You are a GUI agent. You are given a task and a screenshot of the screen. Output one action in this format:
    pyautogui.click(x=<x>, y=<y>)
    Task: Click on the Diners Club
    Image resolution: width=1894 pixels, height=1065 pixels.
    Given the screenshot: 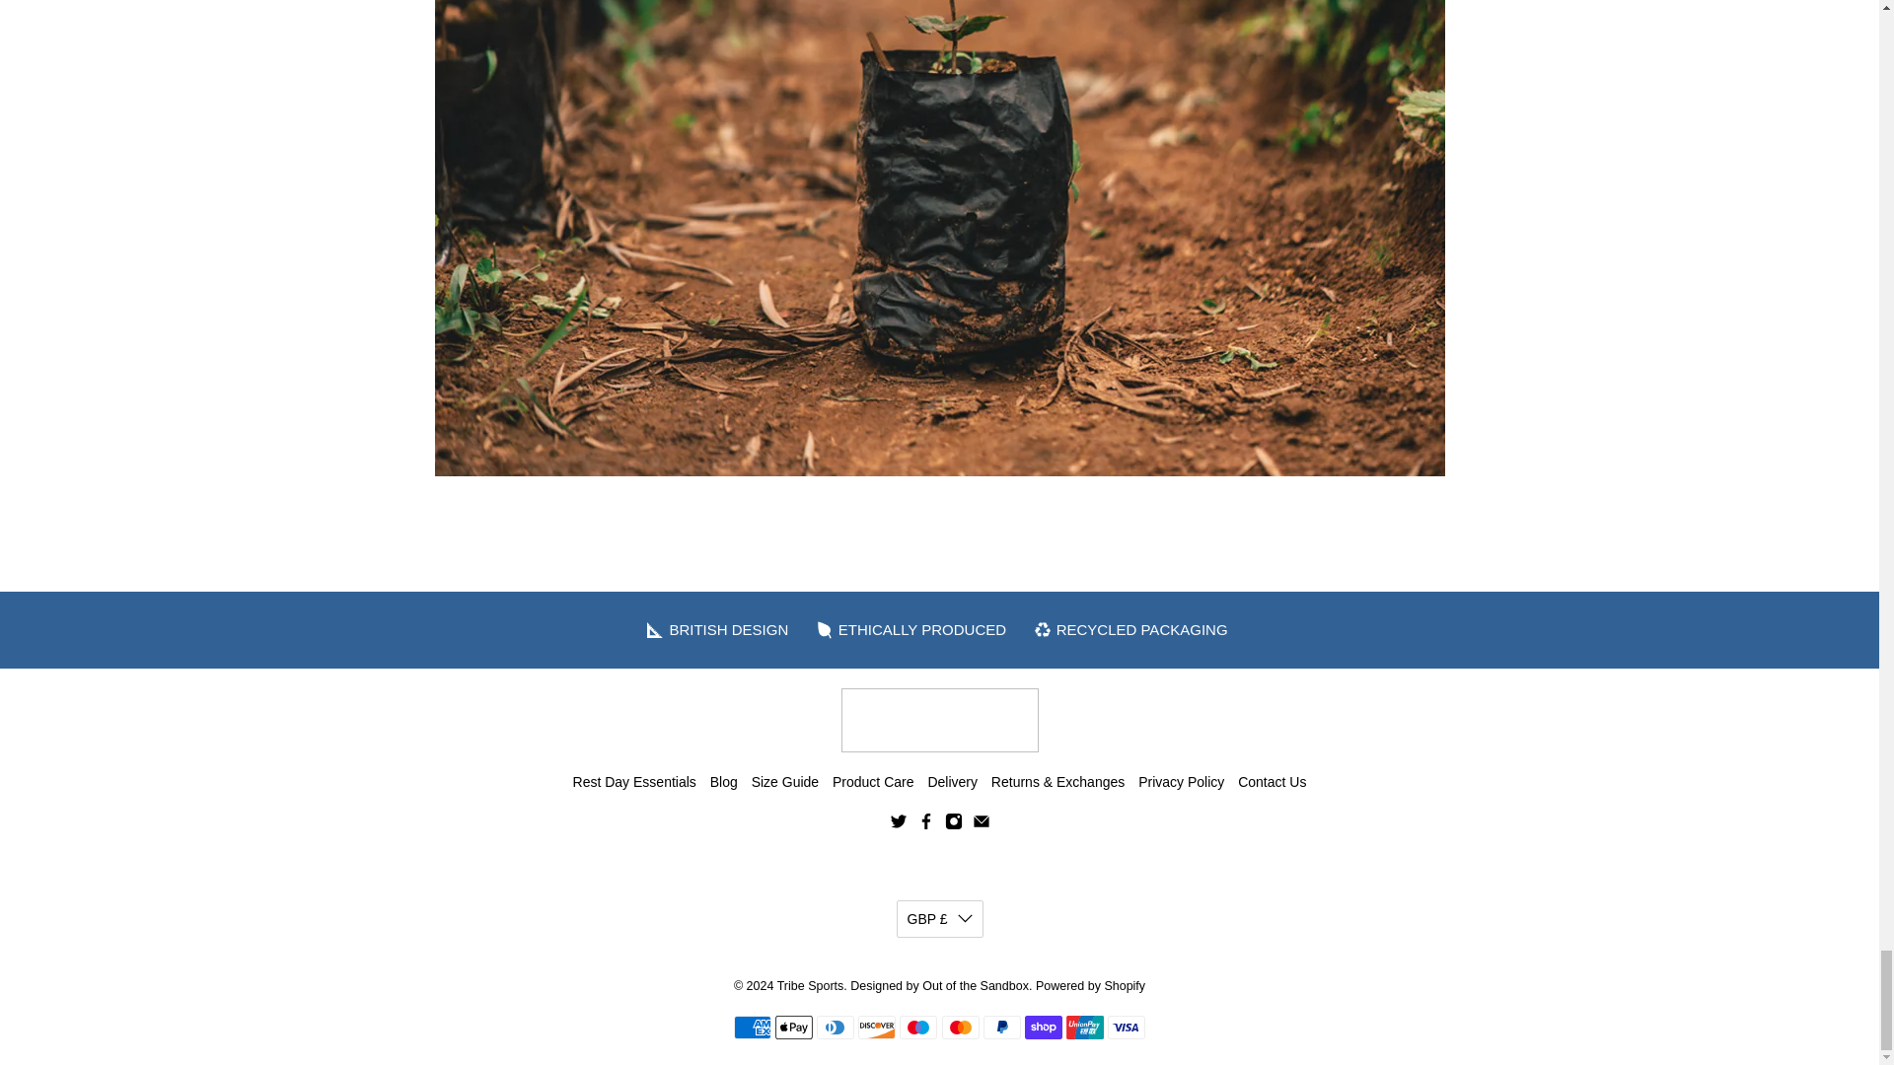 What is the action you would take?
    pyautogui.click(x=835, y=1028)
    